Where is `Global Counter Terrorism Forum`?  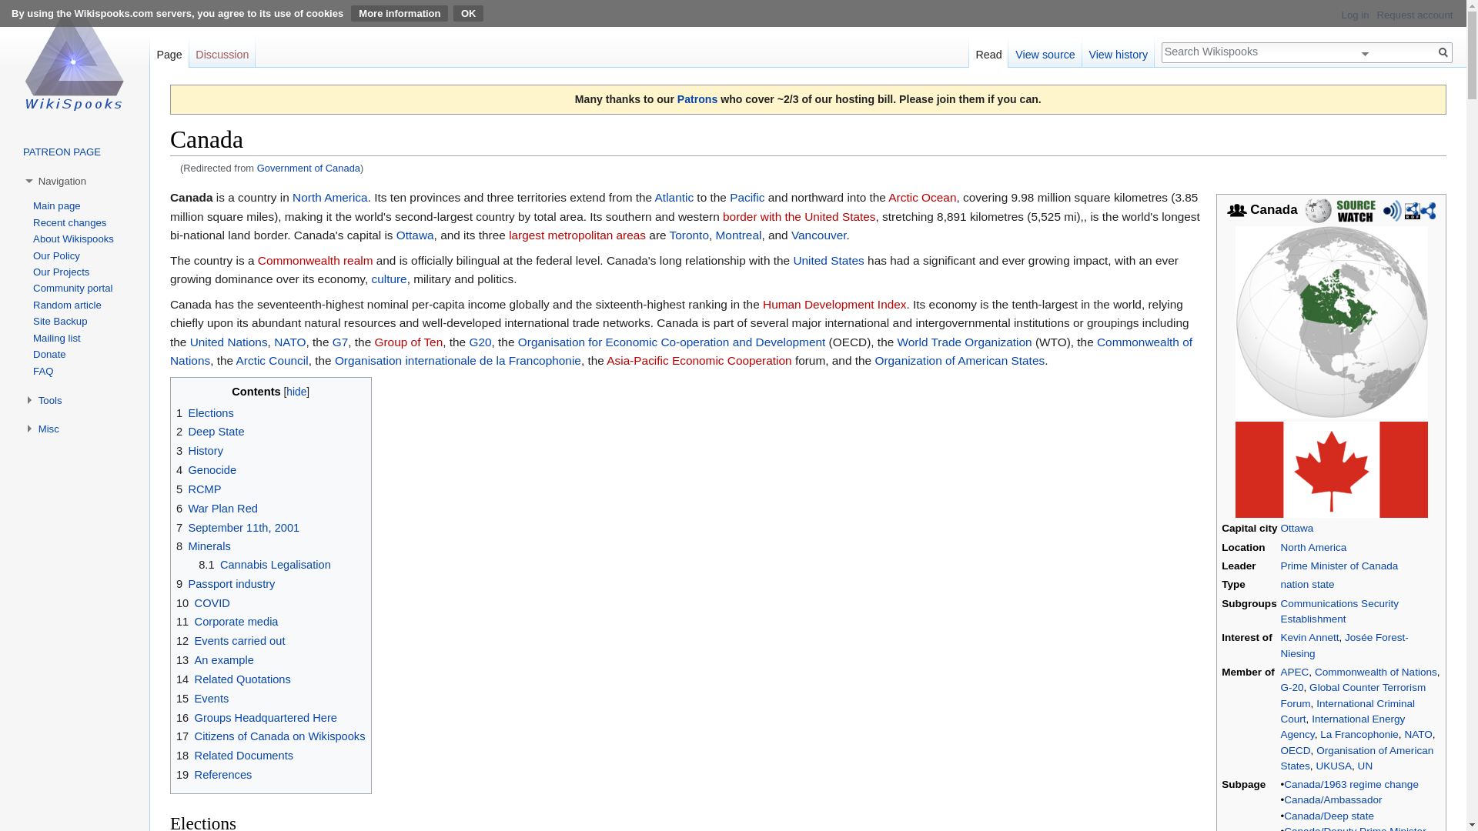
Global Counter Terrorism Forum is located at coordinates (1353, 695).